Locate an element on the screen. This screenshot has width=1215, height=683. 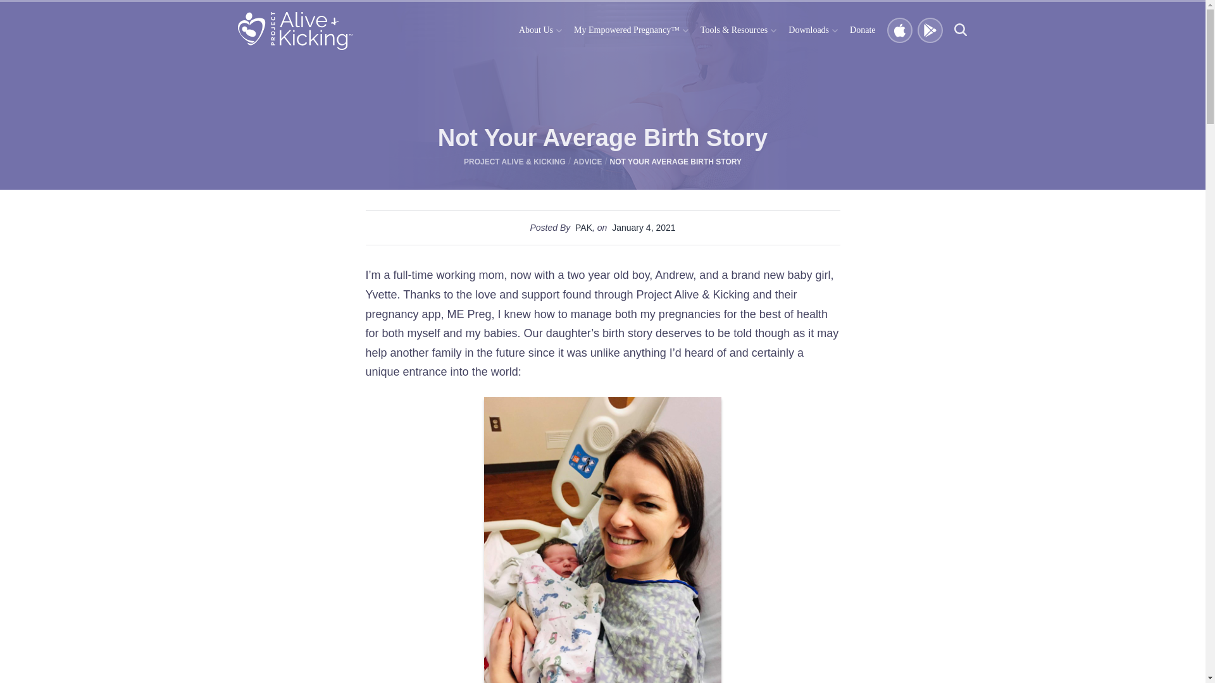
Donate is located at coordinates (862, 30).